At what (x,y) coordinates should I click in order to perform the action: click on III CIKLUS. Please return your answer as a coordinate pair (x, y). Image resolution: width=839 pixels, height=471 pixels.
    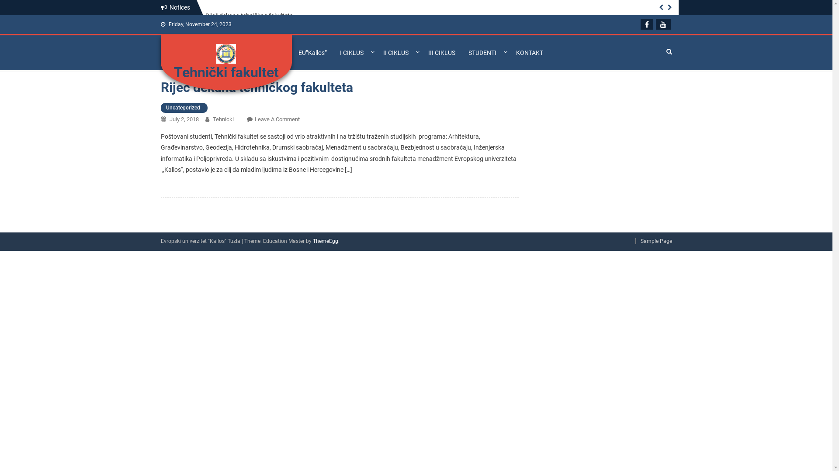
    Looking at the image, I should click on (441, 53).